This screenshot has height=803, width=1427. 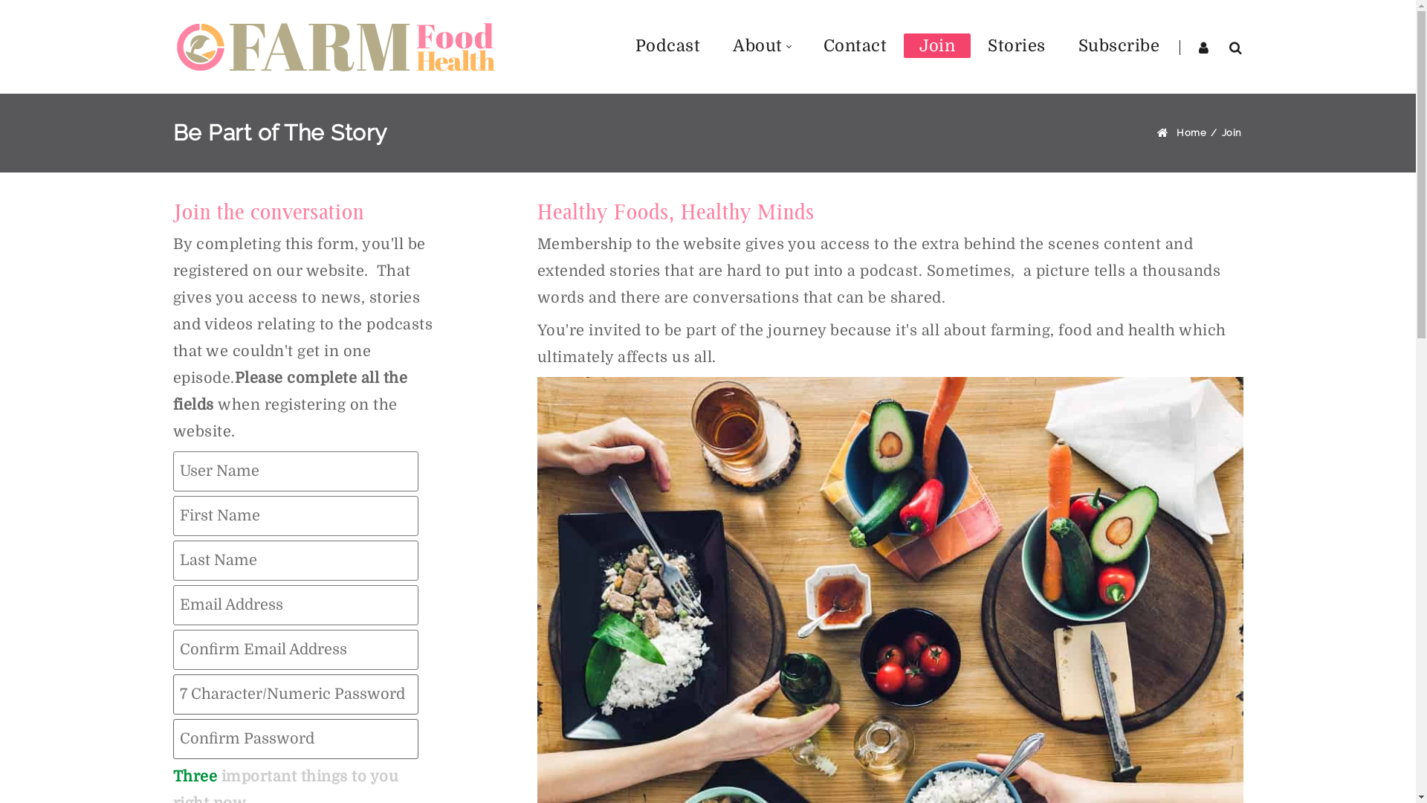 What do you see at coordinates (336, 47) in the screenshot?
I see `Farm Food Health ` at bounding box center [336, 47].